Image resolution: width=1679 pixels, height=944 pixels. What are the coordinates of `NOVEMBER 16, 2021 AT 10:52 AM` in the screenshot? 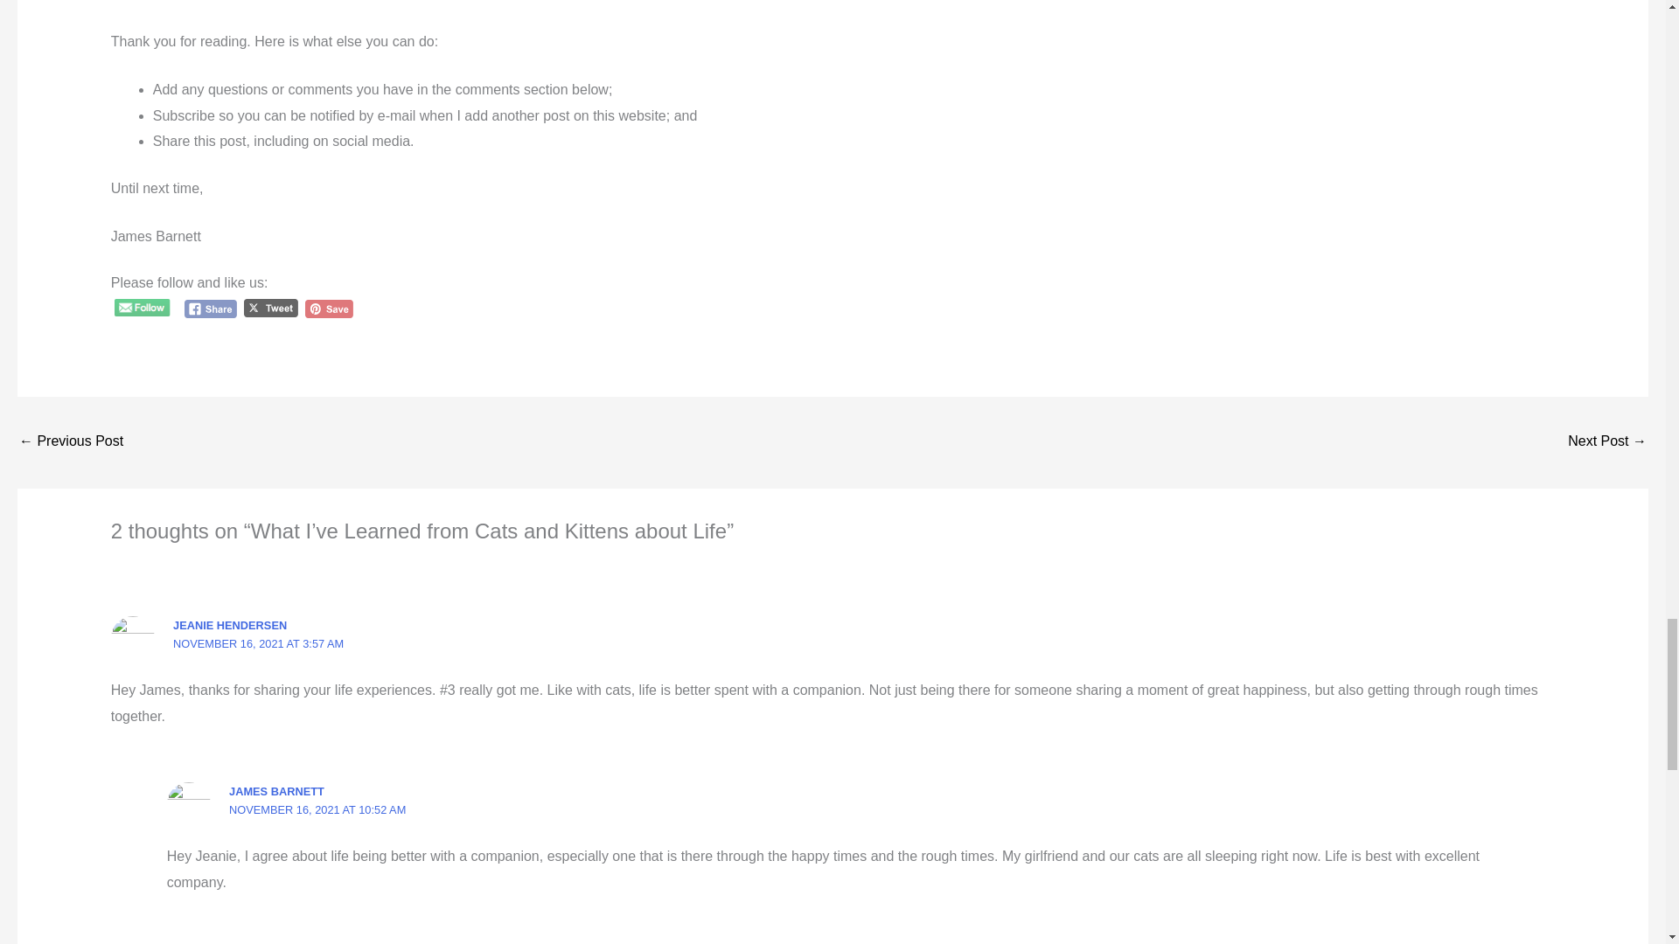 It's located at (317, 809).